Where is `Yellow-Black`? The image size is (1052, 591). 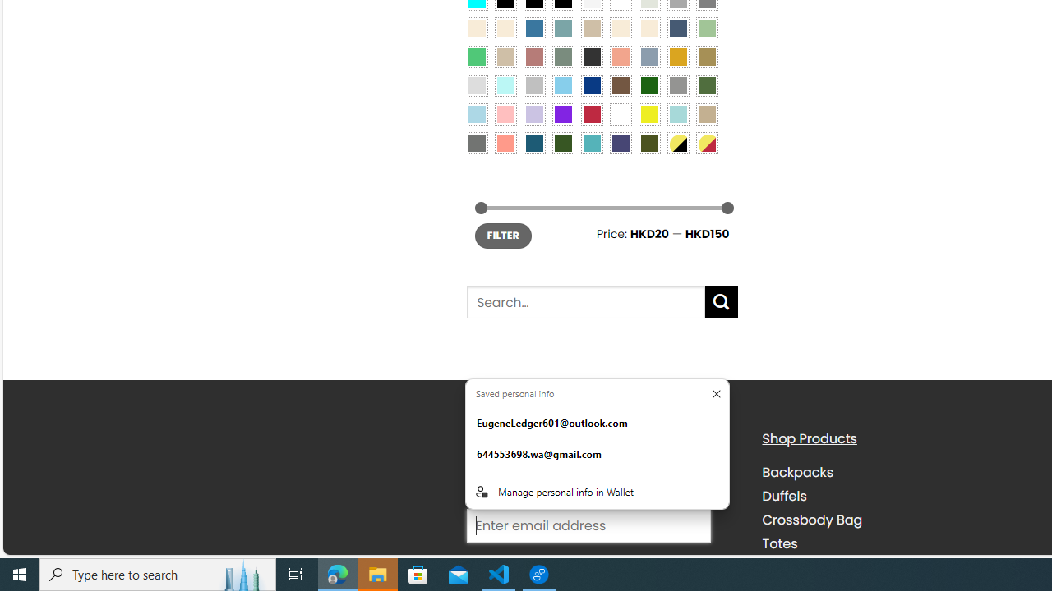 Yellow-Black is located at coordinates (677, 143).